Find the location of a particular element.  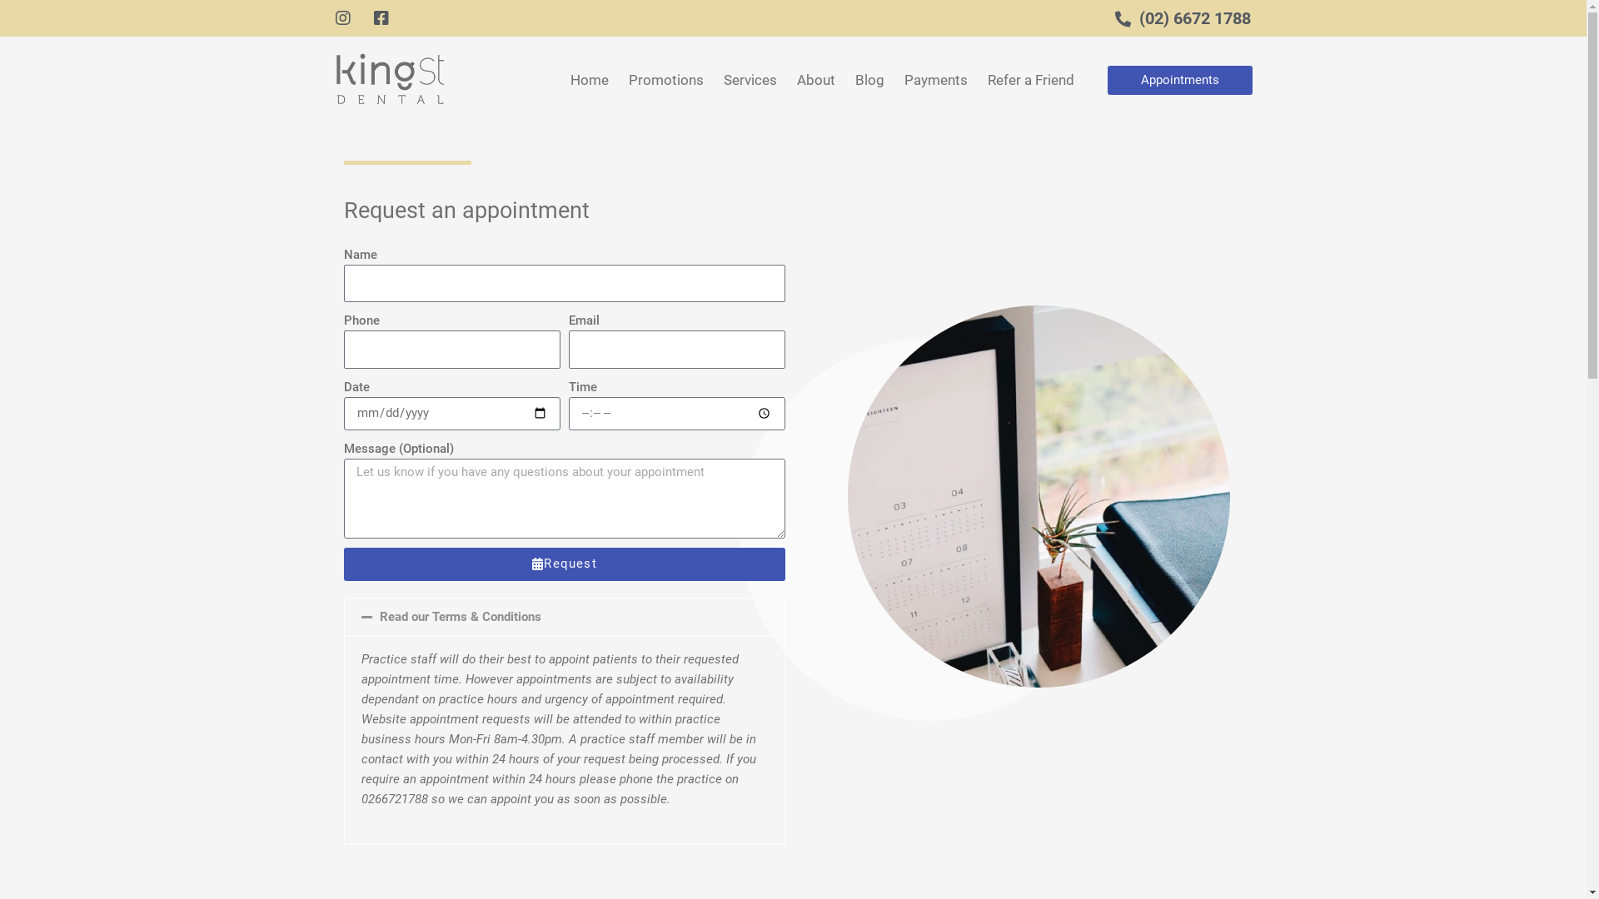

Refer a Friend is located at coordinates (1031, 80).